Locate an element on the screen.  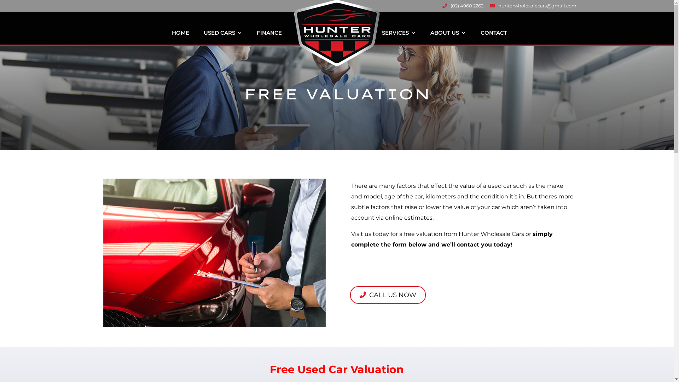
hunterwholesalecars@gmail.com is located at coordinates (533, 8).